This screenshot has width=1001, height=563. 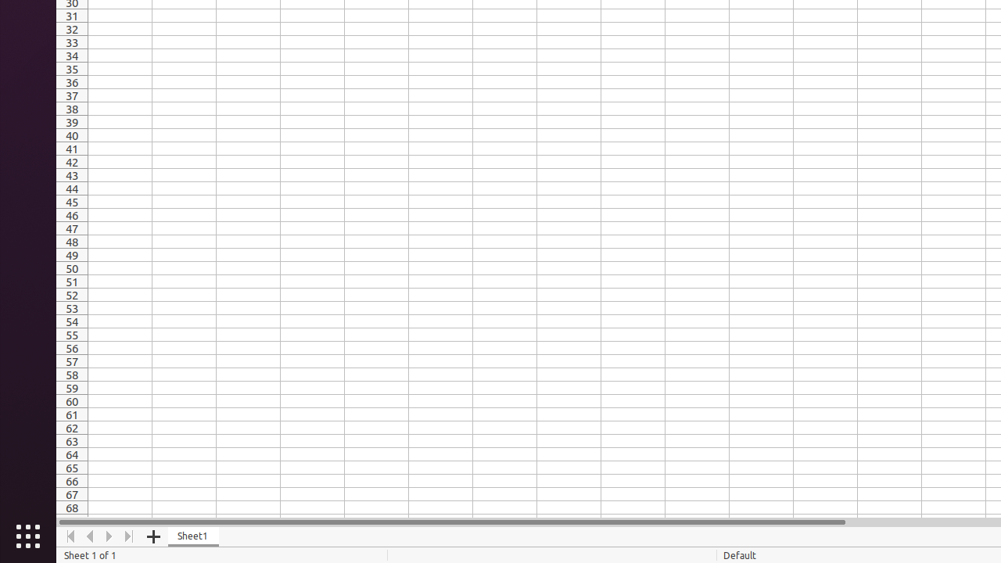 I want to click on Show Applications, so click(x=28, y=536).